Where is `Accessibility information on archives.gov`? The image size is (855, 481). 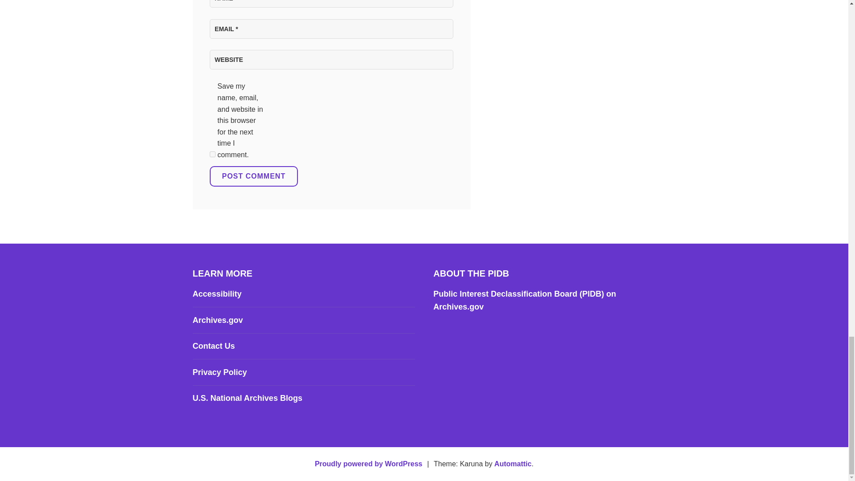 Accessibility information on archives.gov is located at coordinates (216, 294).